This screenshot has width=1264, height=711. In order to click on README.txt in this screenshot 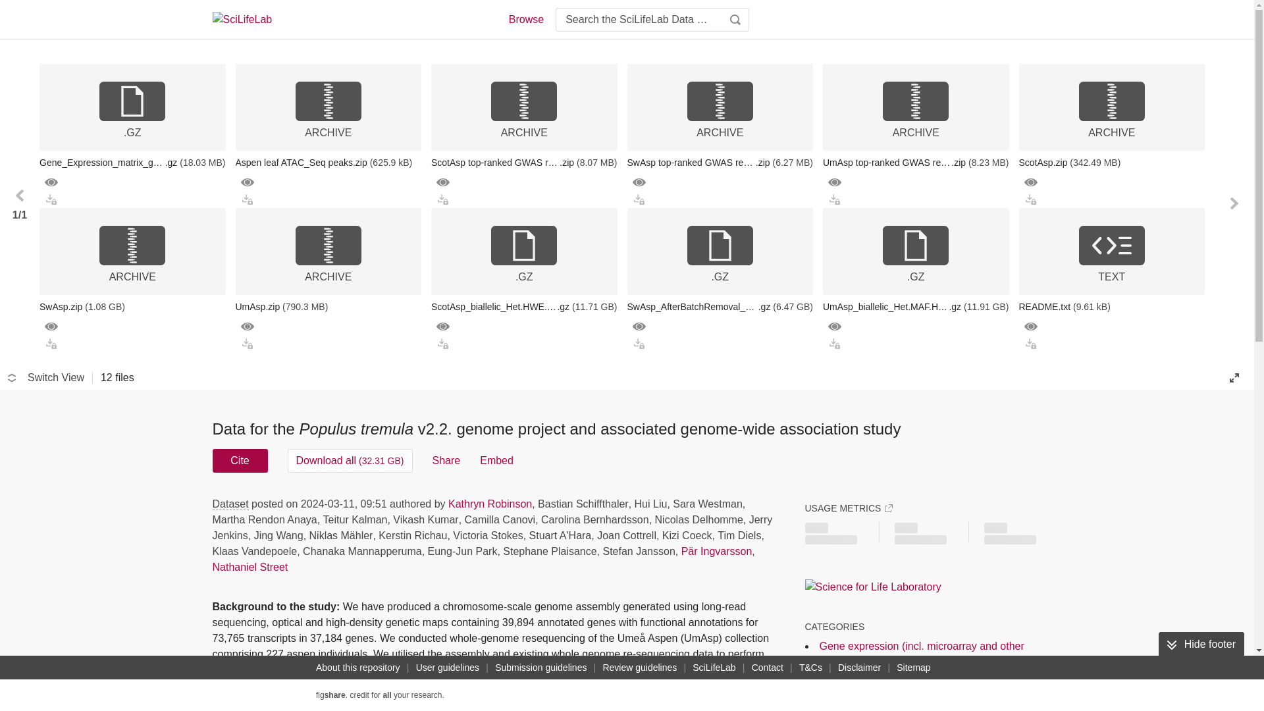, I will do `click(1112, 307)`.